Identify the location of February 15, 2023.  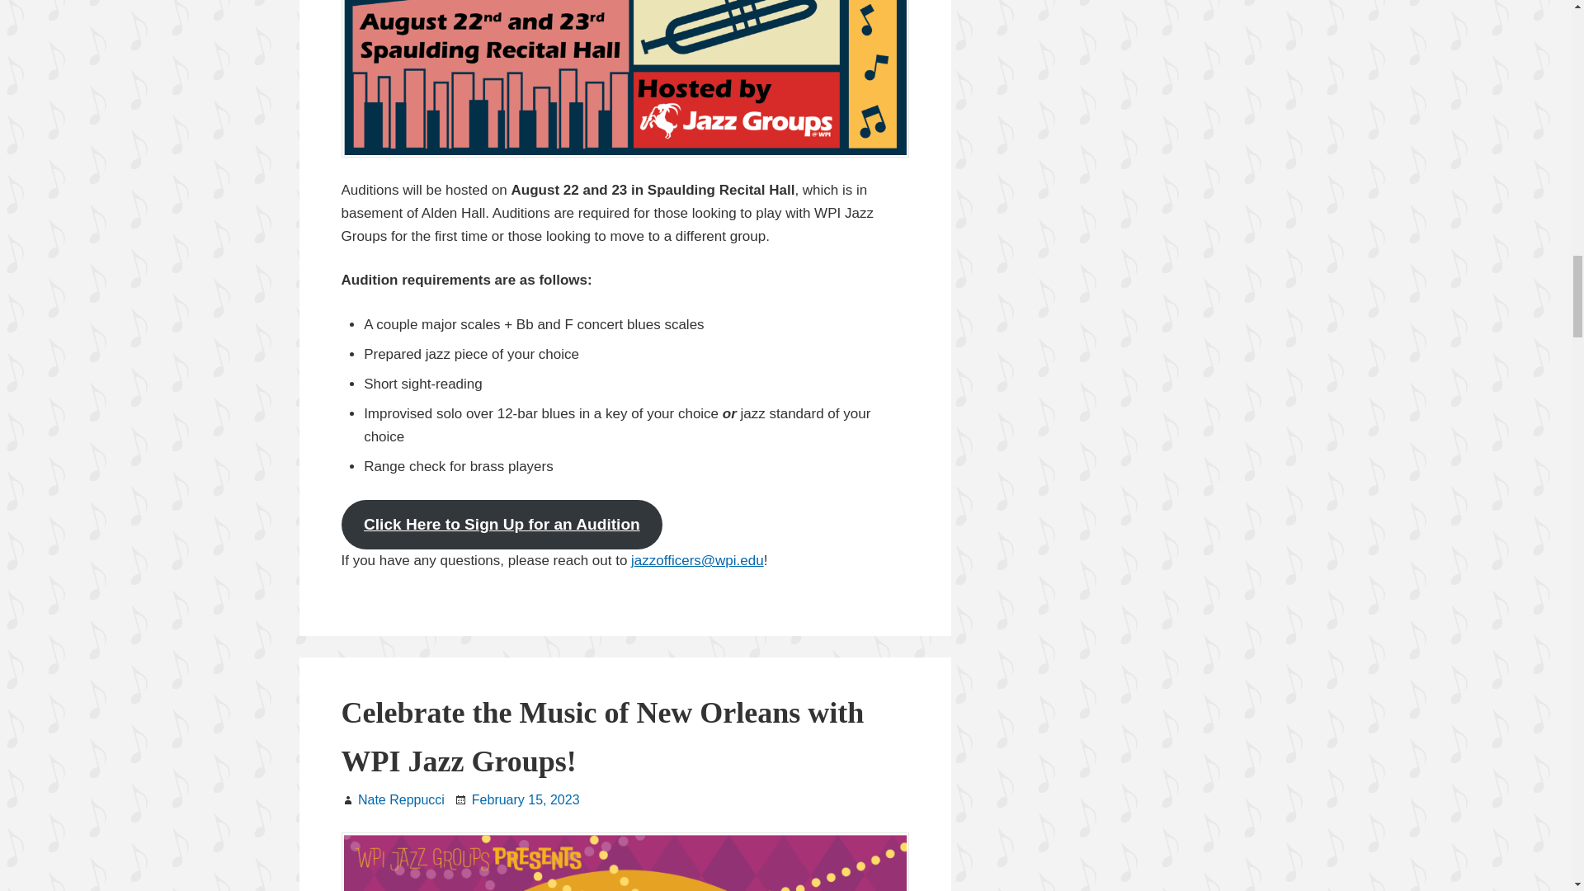
(526, 800).